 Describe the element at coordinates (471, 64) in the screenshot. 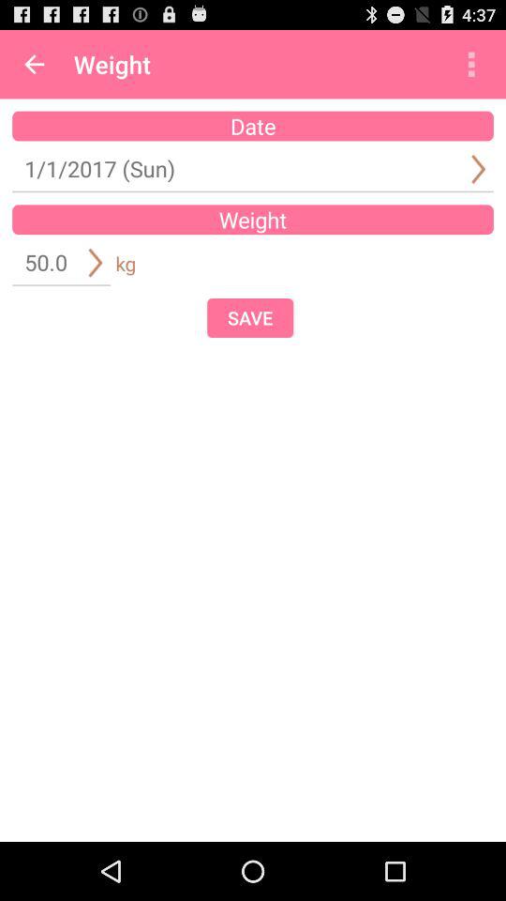

I see `press the icon above date icon` at that location.